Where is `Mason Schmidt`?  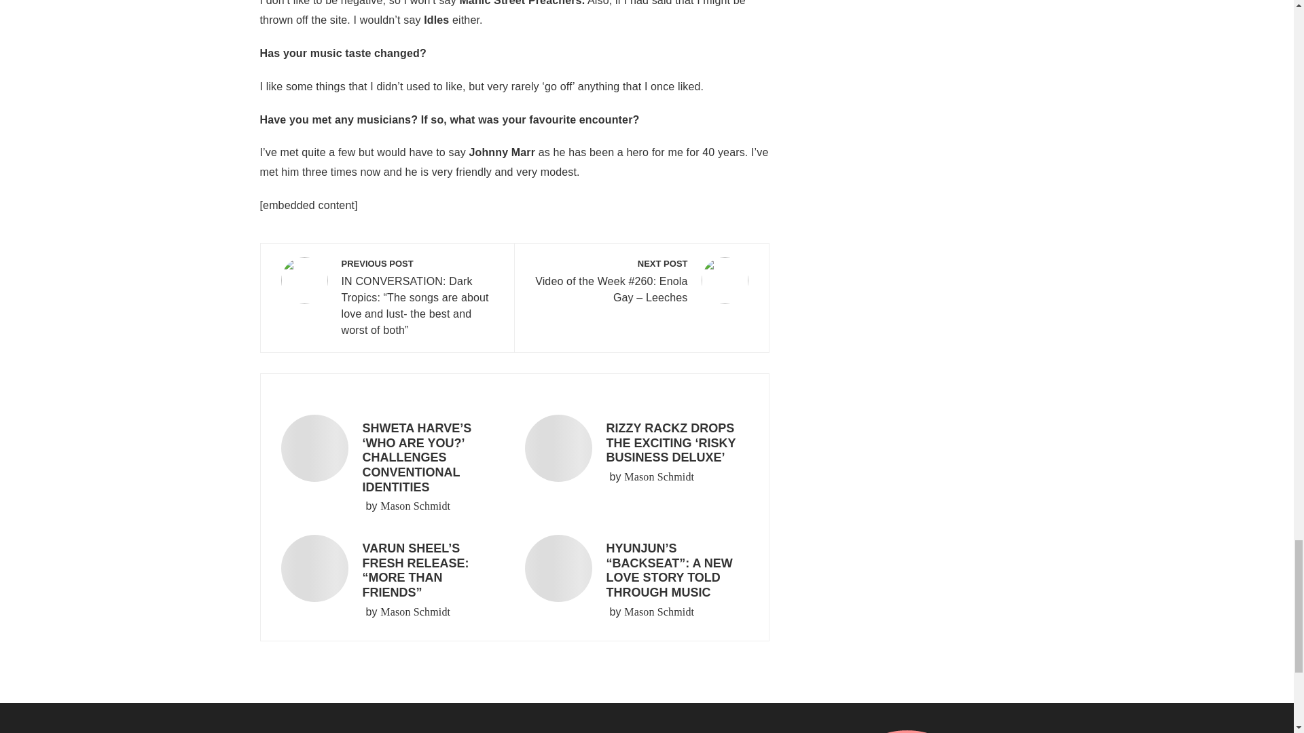
Mason Schmidt is located at coordinates (659, 612).